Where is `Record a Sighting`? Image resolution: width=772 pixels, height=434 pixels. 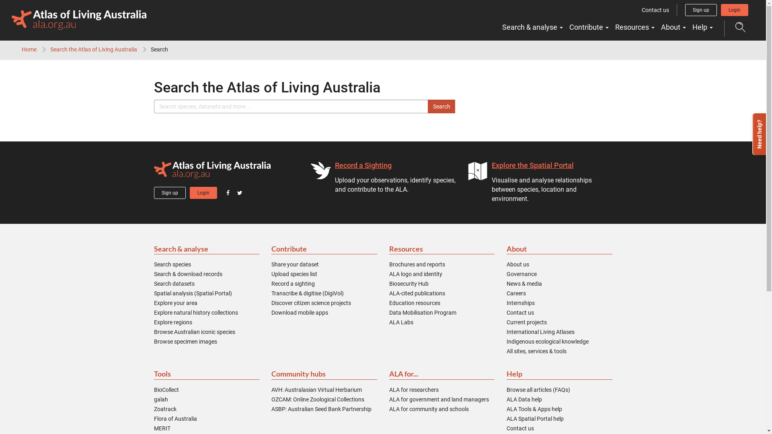 Record a Sighting is located at coordinates (363, 166).